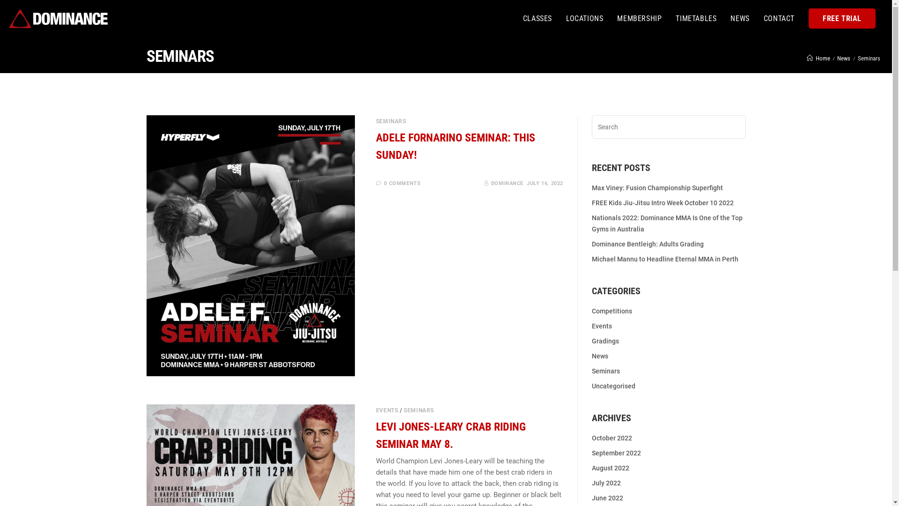  Describe the element at coordinates (663, 203) in the screenshot. I see `FREE Kids Jiu-Jitsu Intro Week October 10 2022` at that location.